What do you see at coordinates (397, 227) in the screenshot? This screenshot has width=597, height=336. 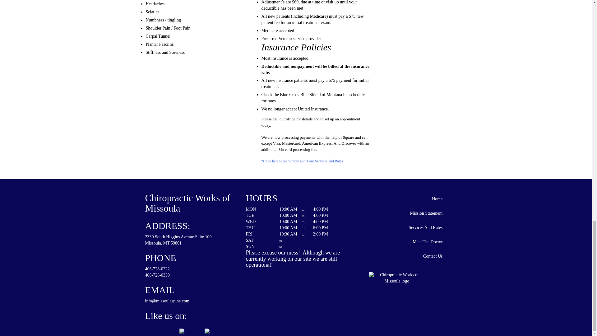 I see `Services And Rates` at bounding box center [397, 227].